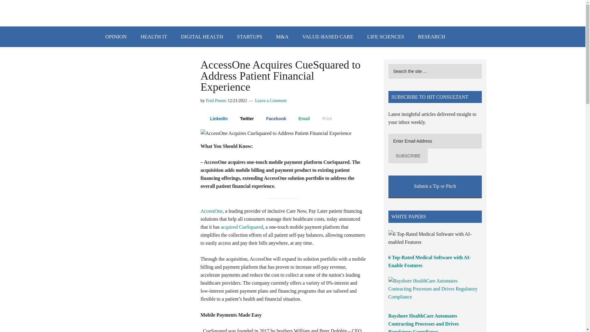 This screenshot has height=332, width=590. Describe the element at coordinates (385, 37) in the screenshot. I see `LIFE SCIENCES` at that location.